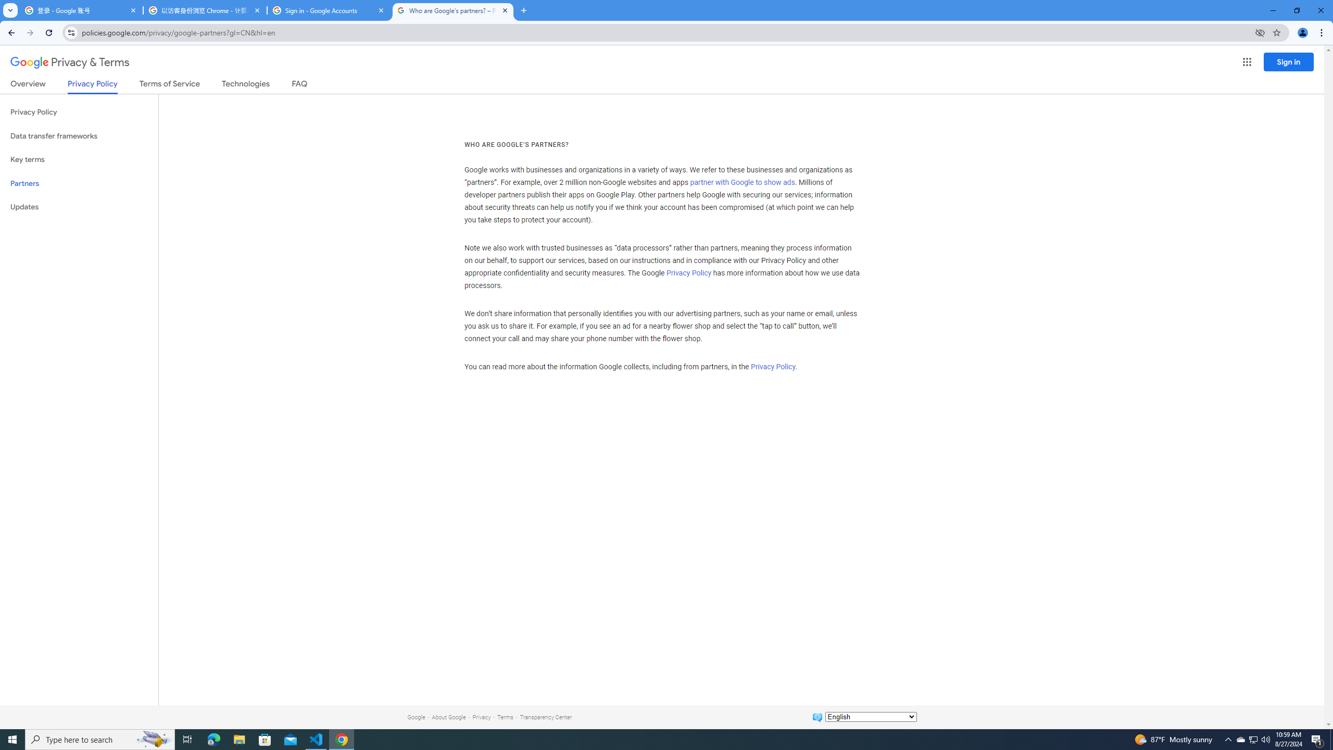 Image resolution: width=1333 pixels, height=750 pixels. I want to click on partner with Google to show ads, so click(743, 183).